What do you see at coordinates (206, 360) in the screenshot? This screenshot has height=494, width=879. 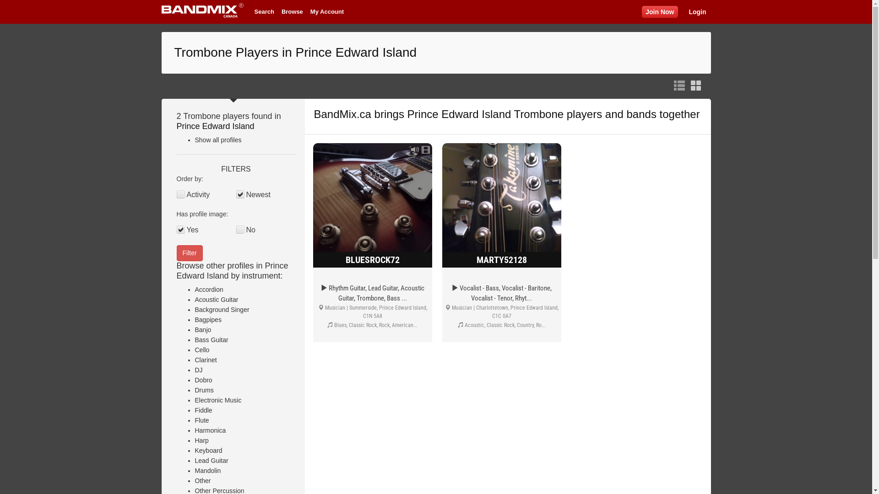 I see `Clarinet` at bounding box center [206, 360].